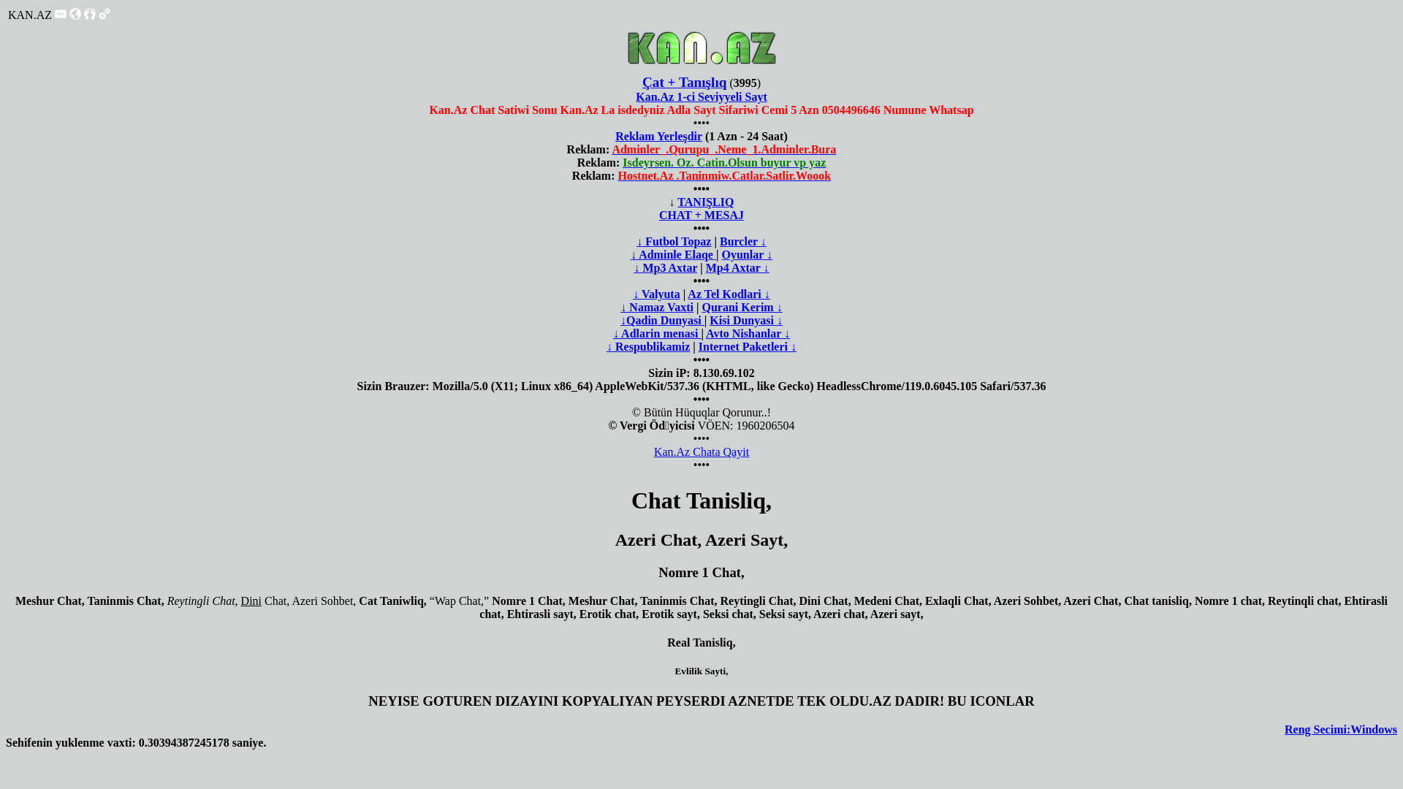 The height and width of the screenshot is (789, 1403). Describe the element at coordinates (701, 96) in the screenshot. I see `Kan.Az 1-ci Seviyyeli Sayt` at that location.